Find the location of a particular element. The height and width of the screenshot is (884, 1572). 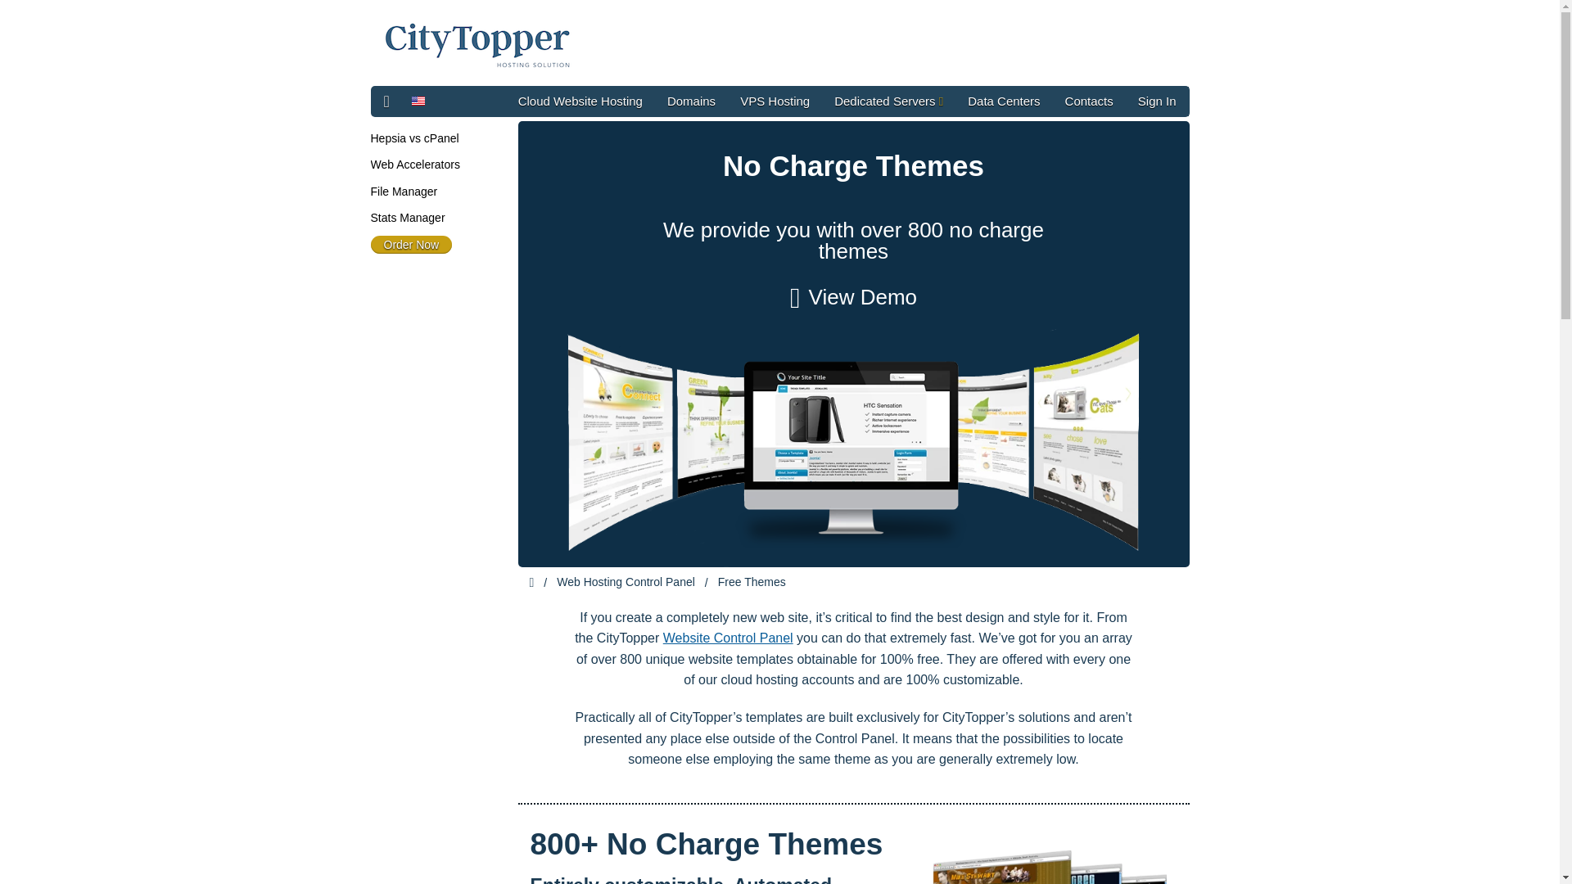

File Manager is located at coordinates (403, 191).